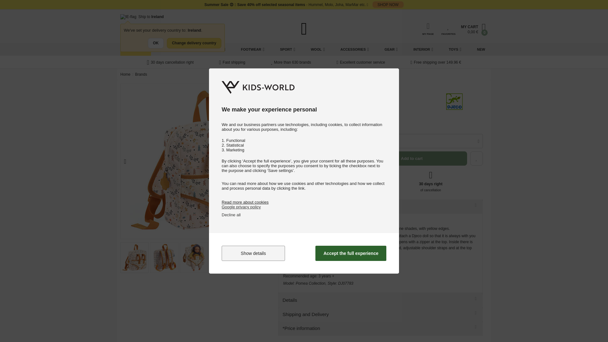 The image size is (608, 342). What do you see at coordinates (245, 202) in the screenshot?
I see `Read more about cookies` at bounding box center [245, 202].